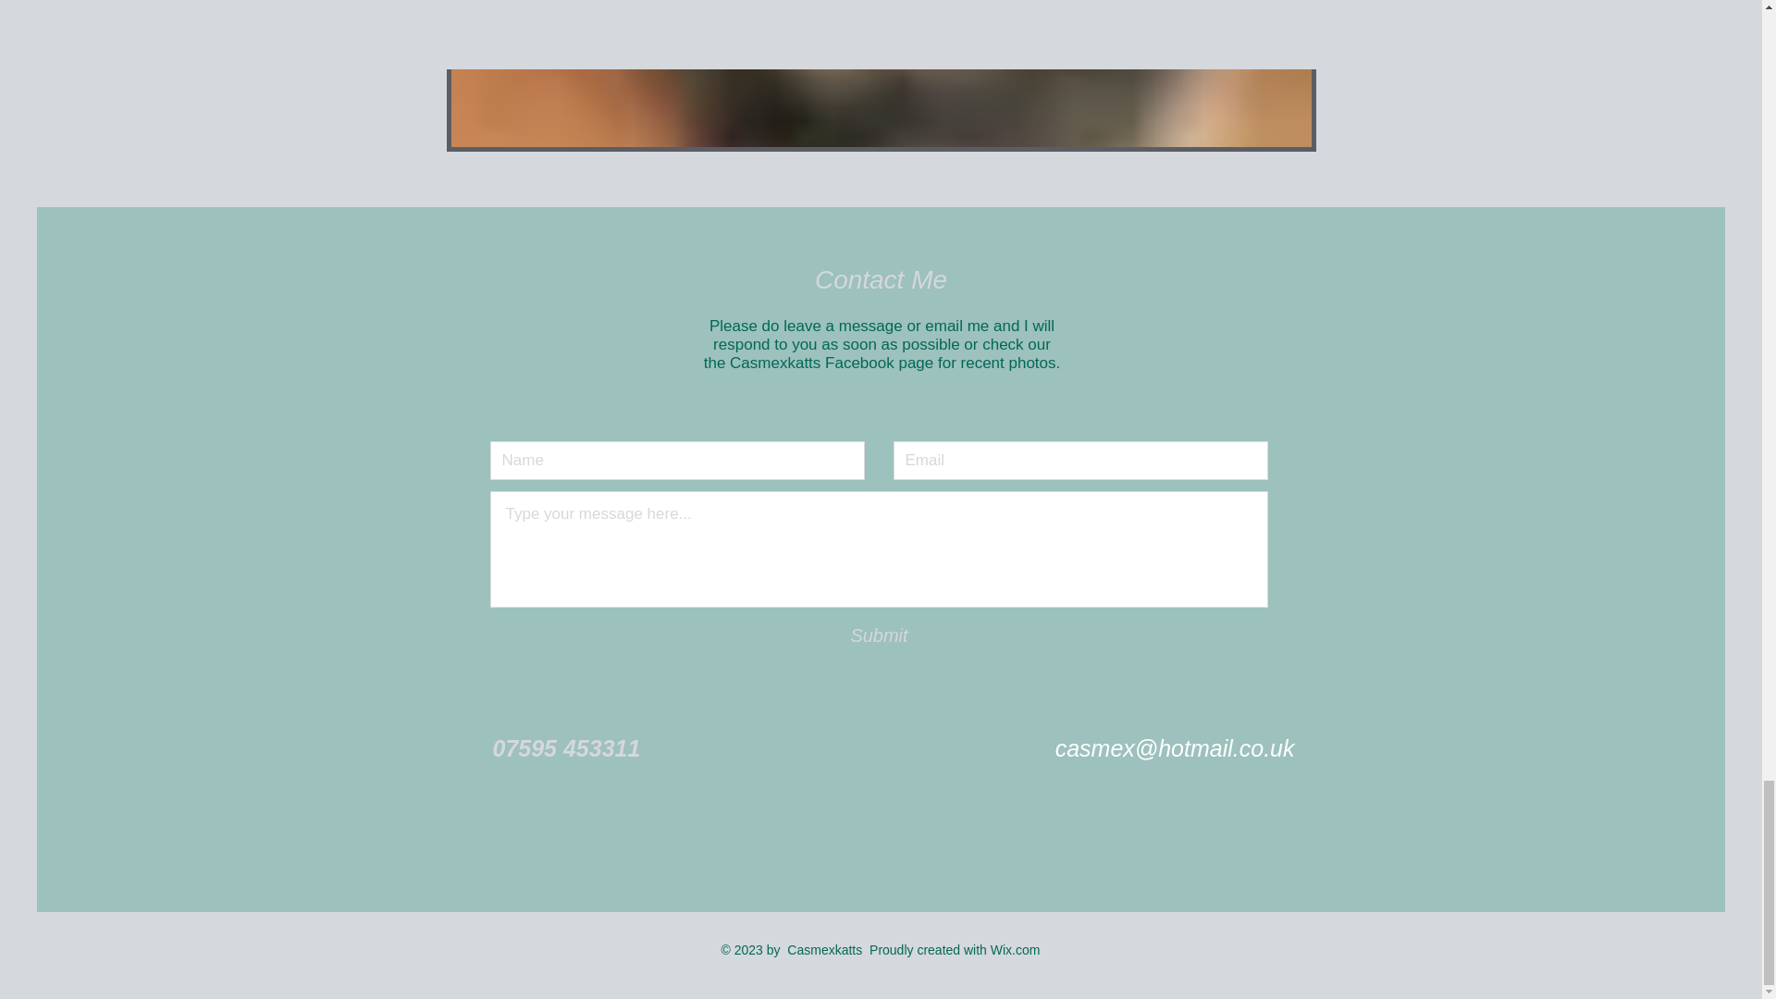 The image size is (1776, 999). I want to click on Wix.com, so click(1016, 949).